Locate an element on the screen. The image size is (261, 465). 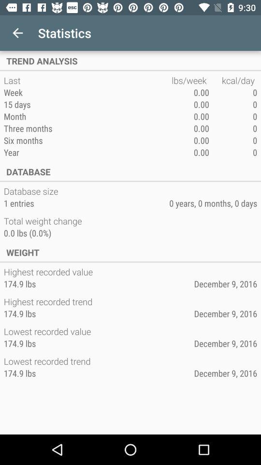
select item above database is located at coordinates (87, 152).